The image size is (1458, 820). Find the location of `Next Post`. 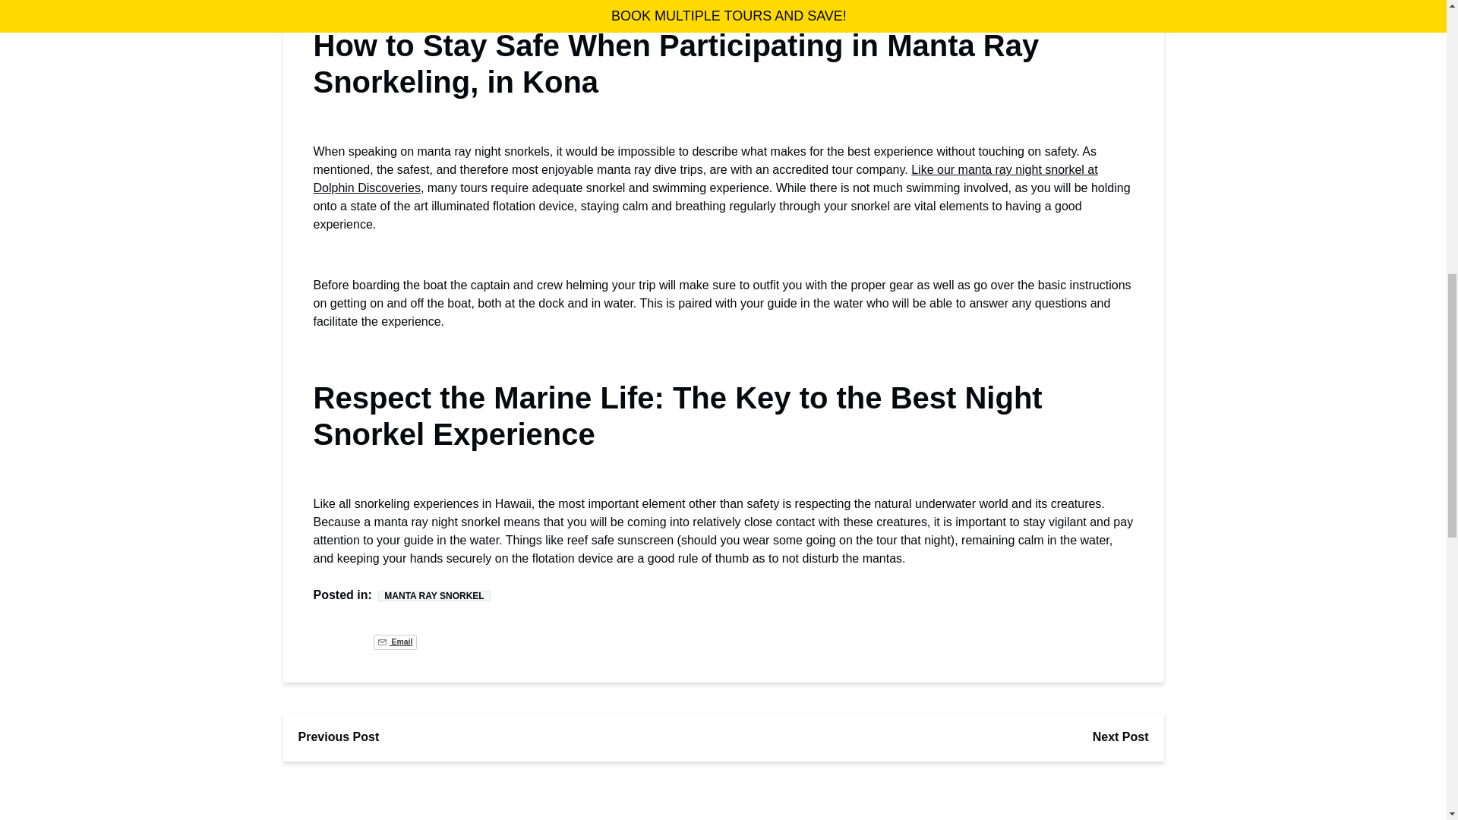

Next Post is located at coordinates (1120, 736).